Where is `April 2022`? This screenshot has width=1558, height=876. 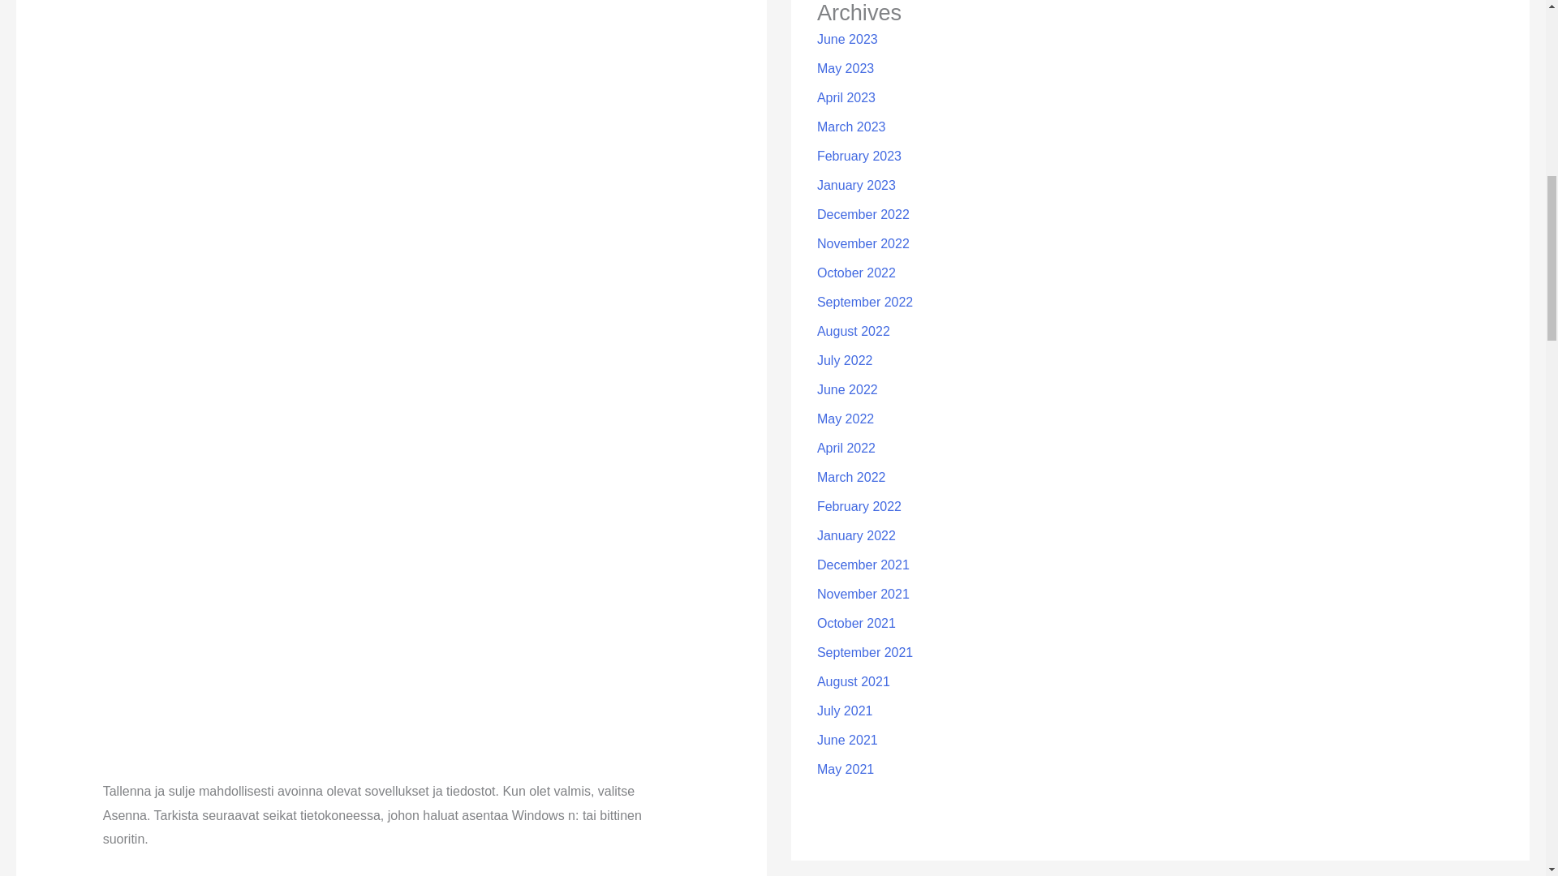 April 2022 is located at coordinates (846, 448).